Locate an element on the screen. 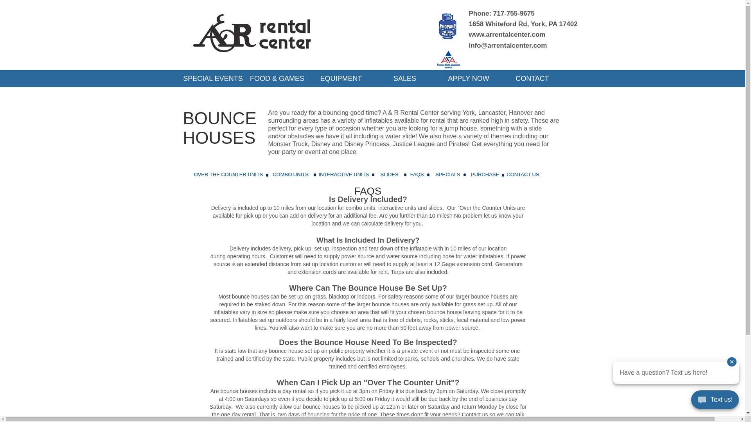 The height and width of the screenshot is (422, 751). CONTACT is located at coordinates (533, 78).